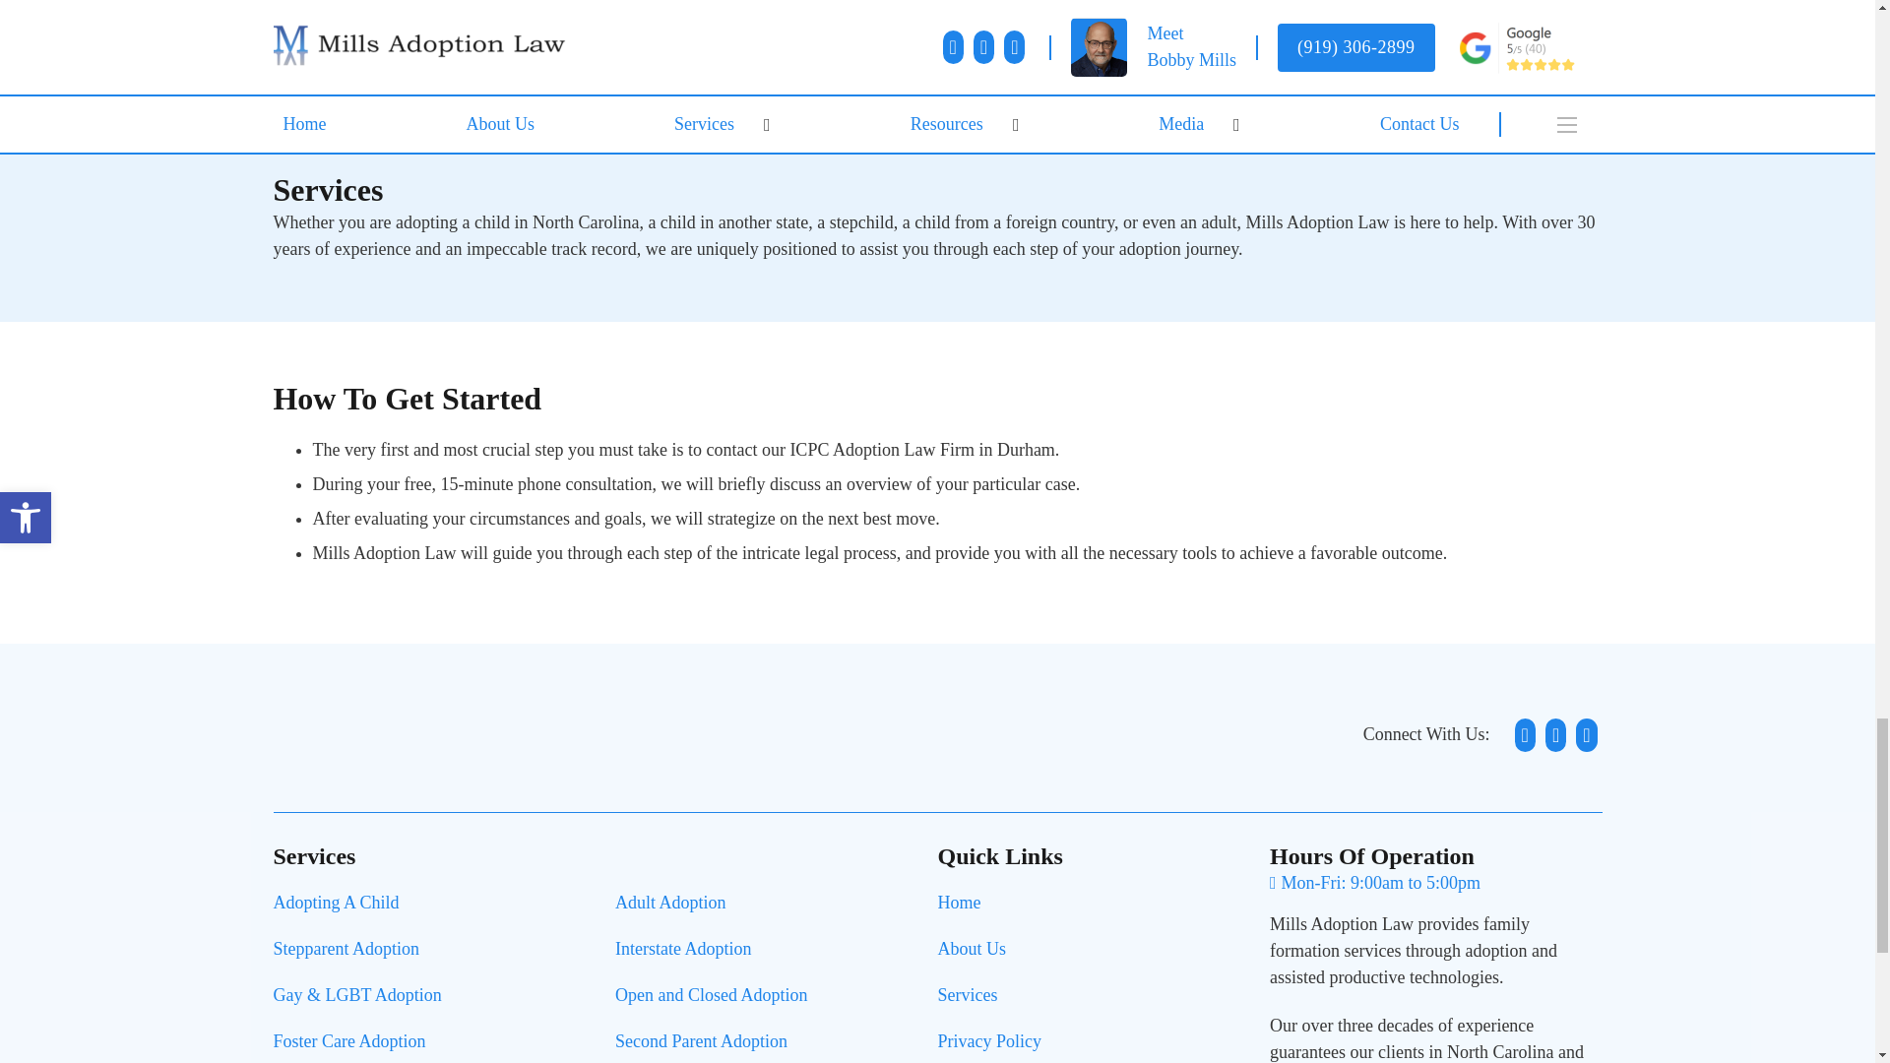  Describe the element at coordinates (1555, 734) in the screenshot. I see `Linkedin` at that location.